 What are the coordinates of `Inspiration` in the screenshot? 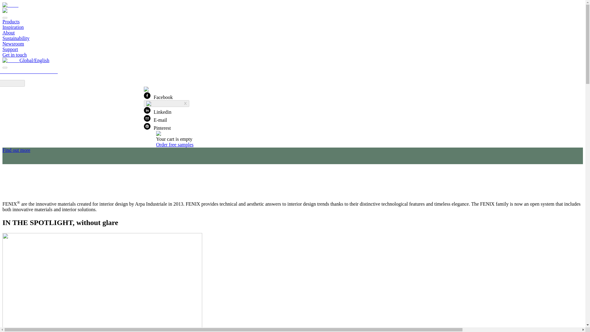 It's located at (158, 111).